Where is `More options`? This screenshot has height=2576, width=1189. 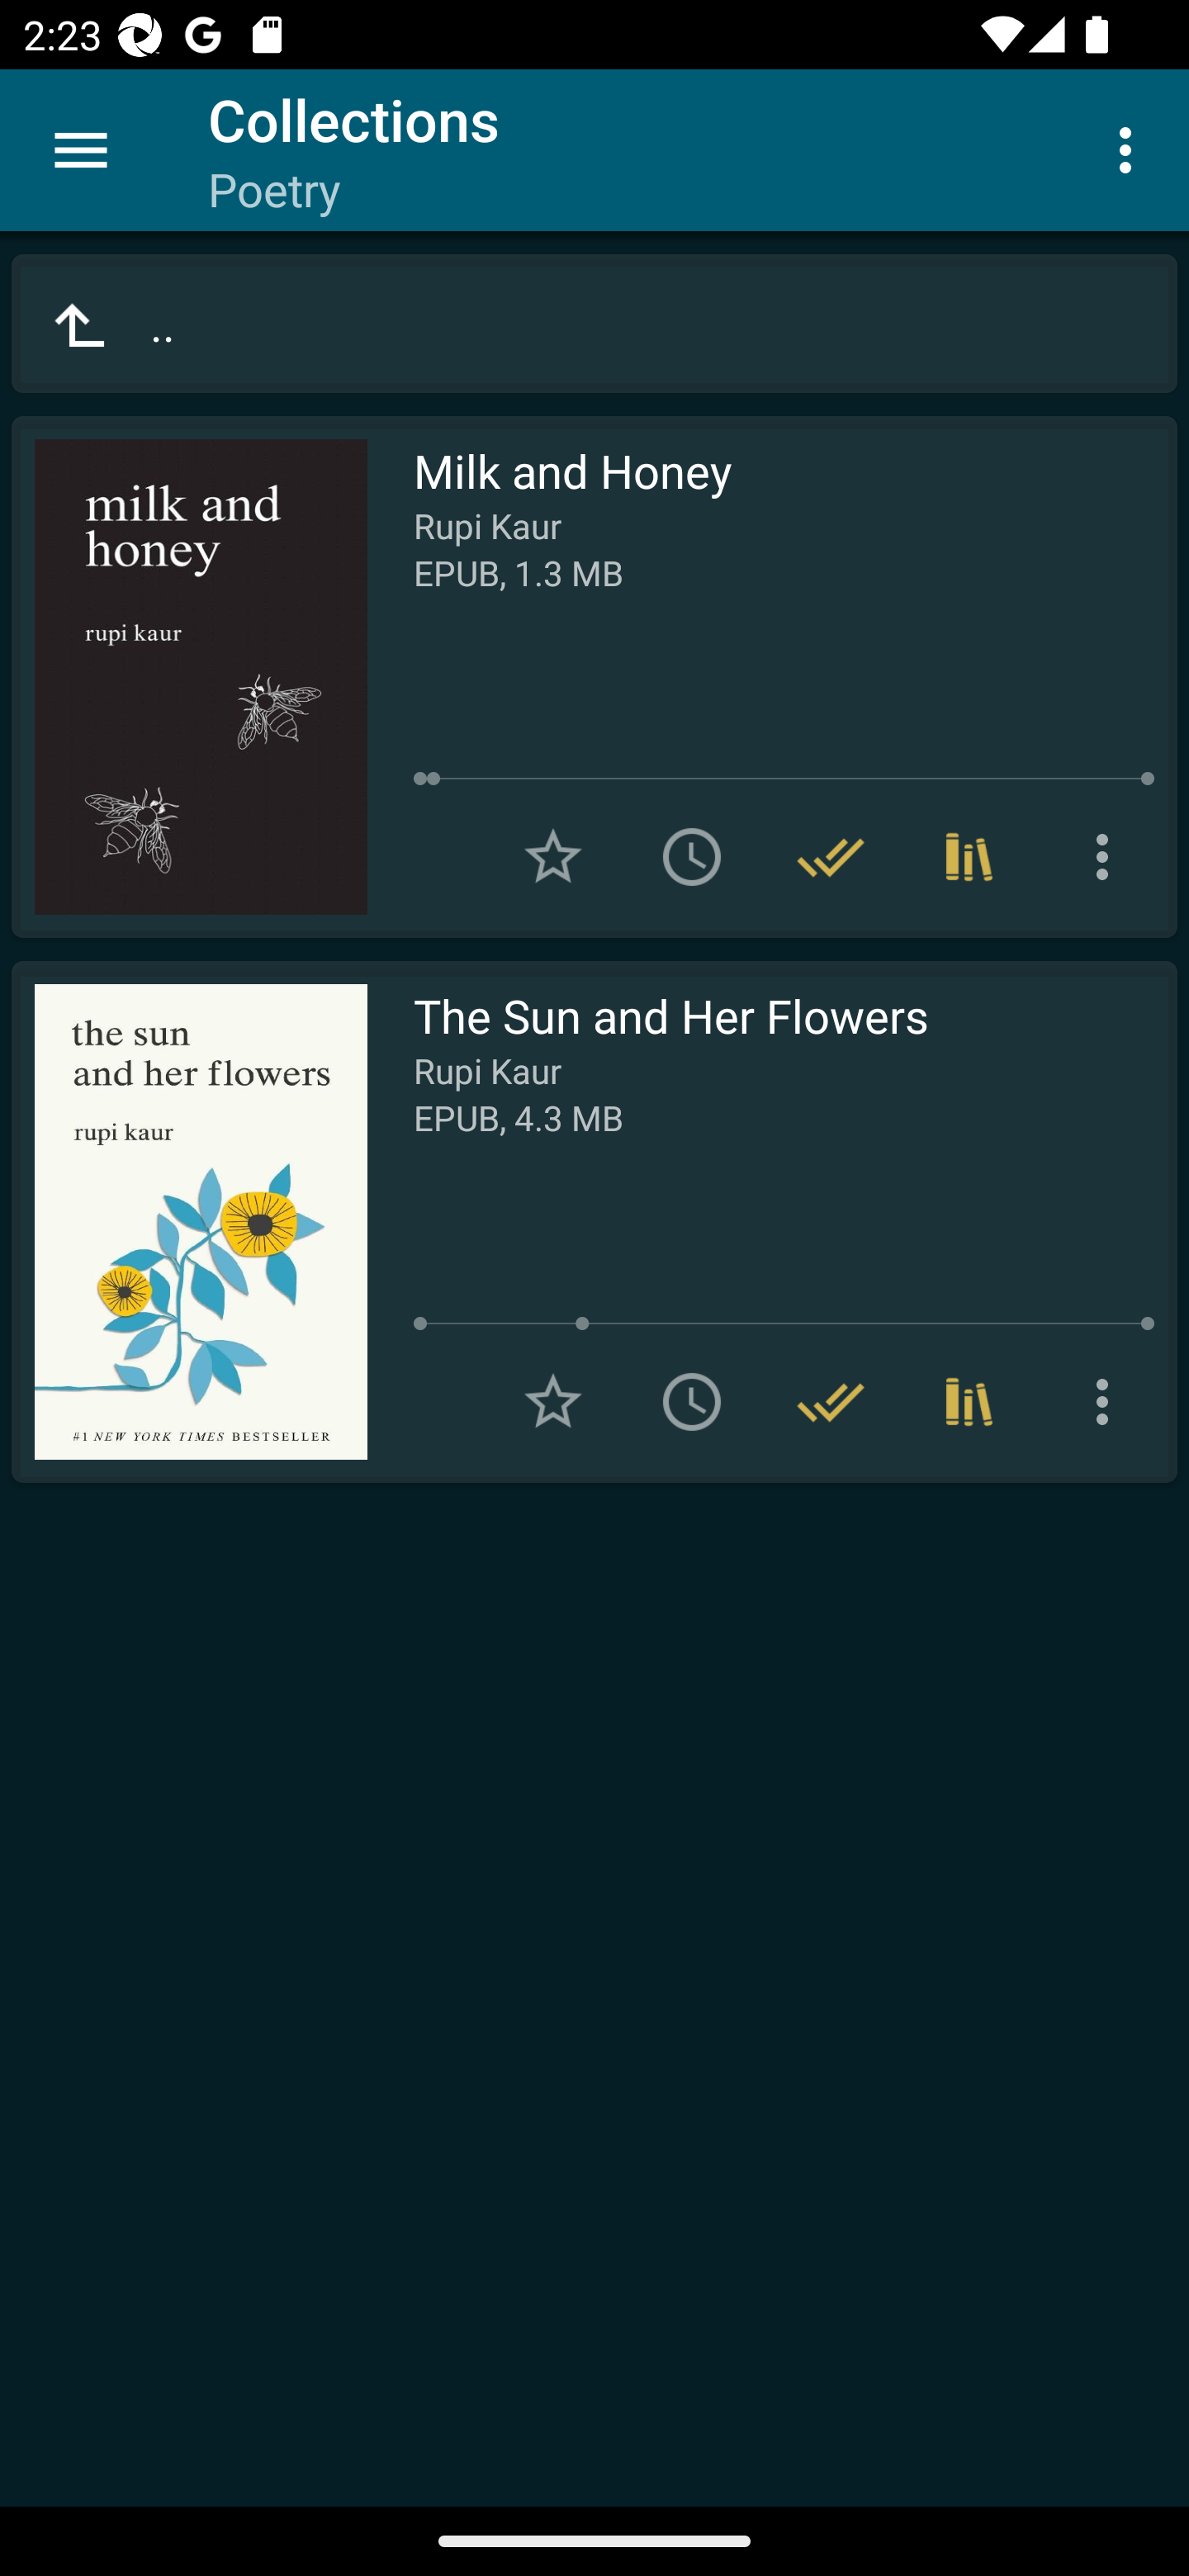
More options is located at coordinates (1108, 1401).